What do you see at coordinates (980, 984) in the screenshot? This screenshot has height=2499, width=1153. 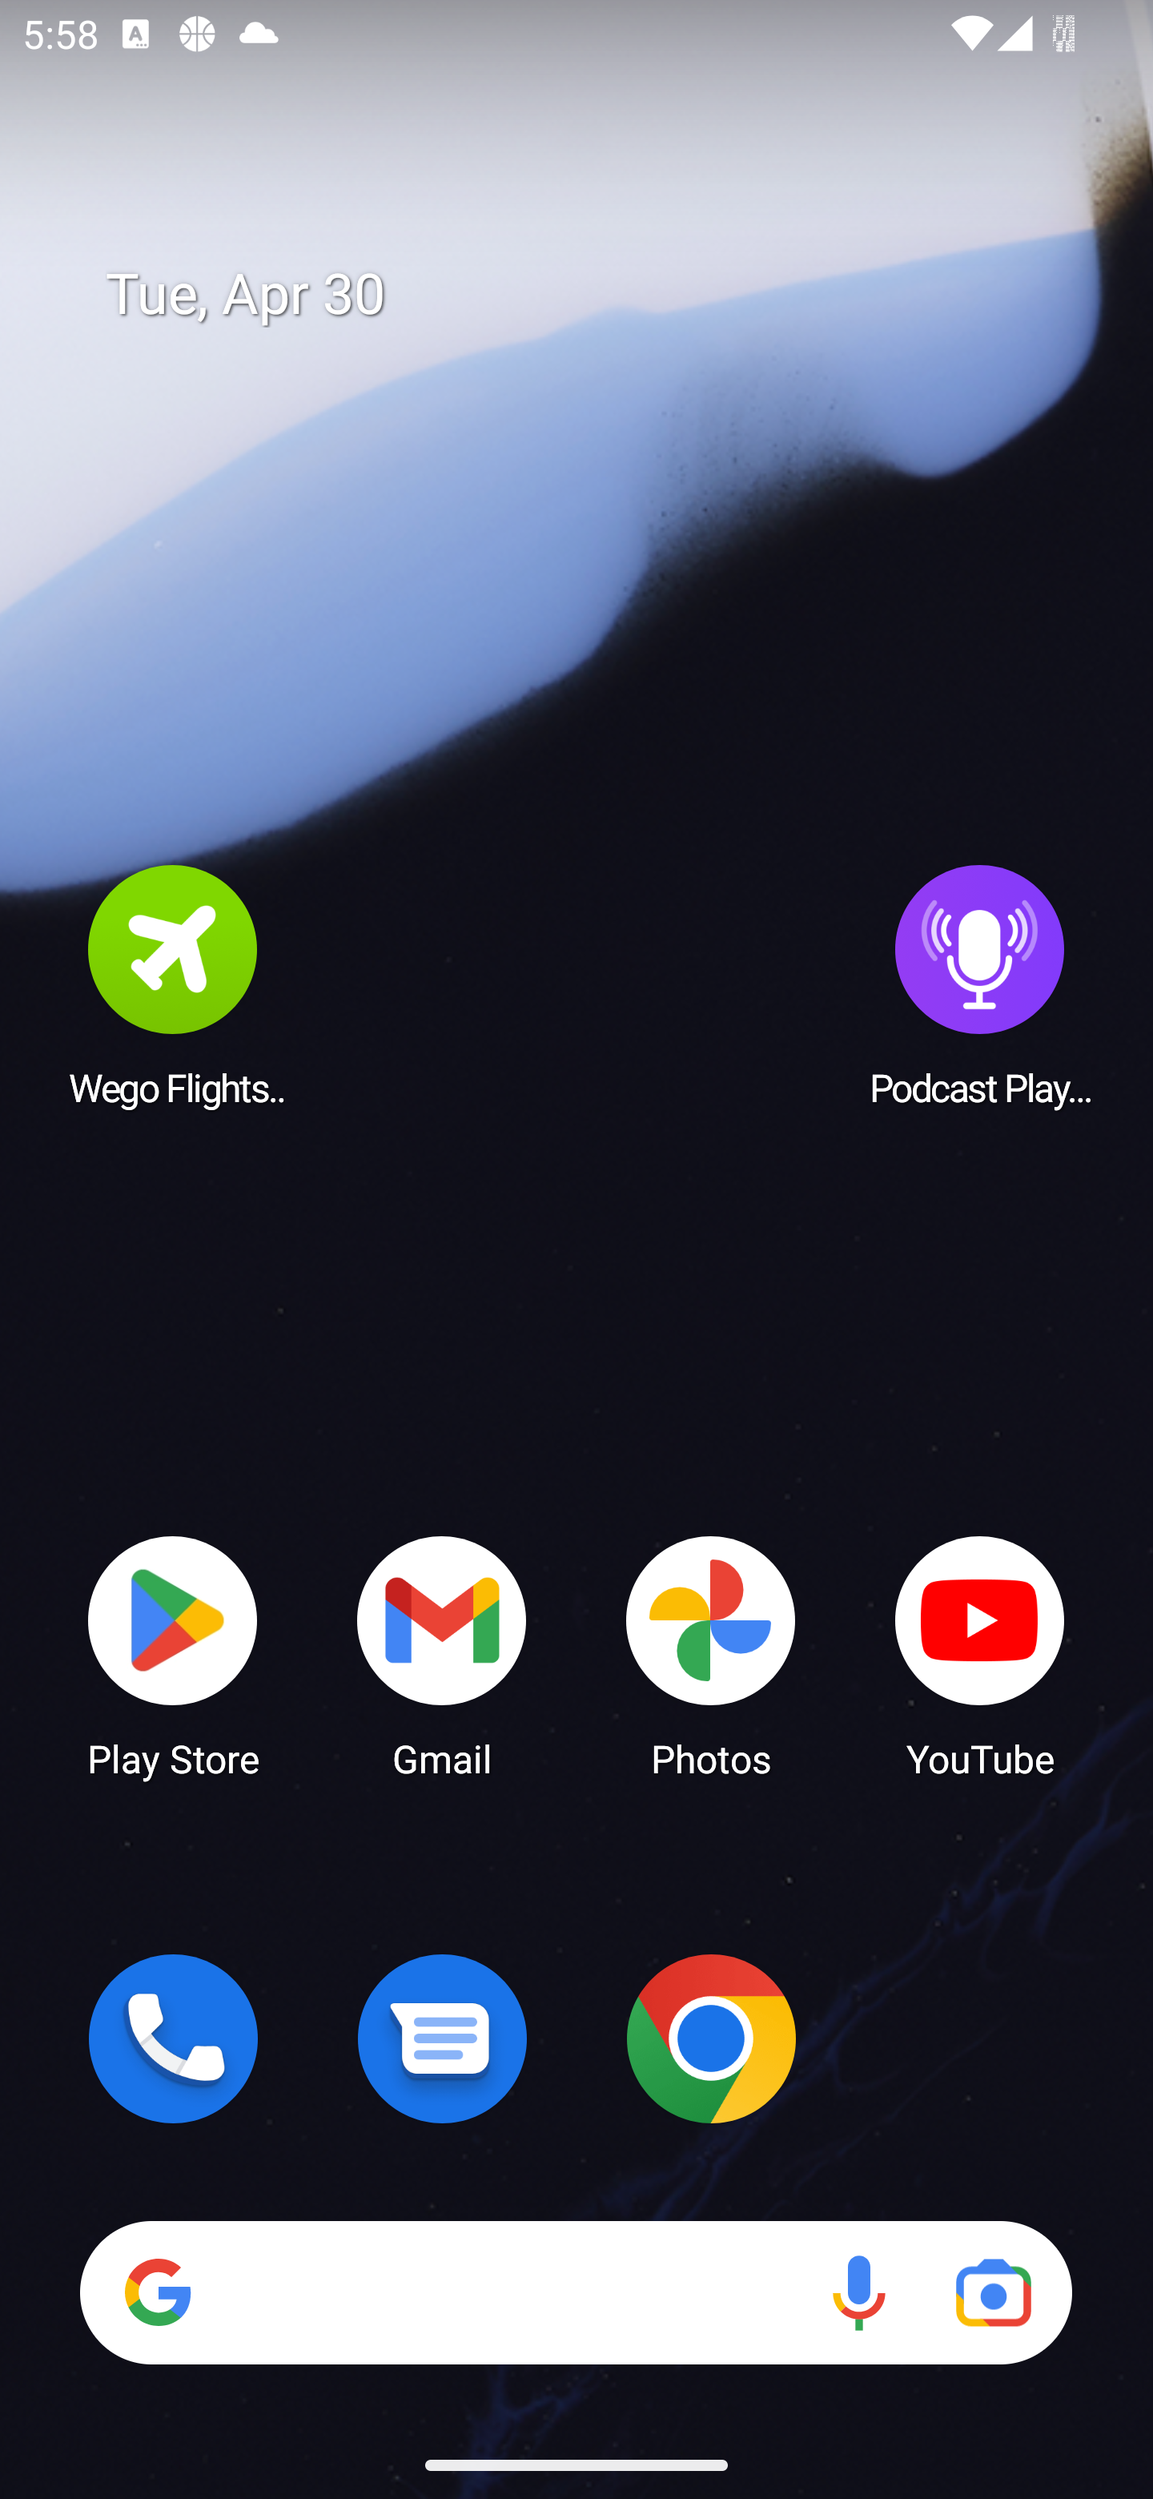 I see `Podcast Player` at bounding box center [980, 984].